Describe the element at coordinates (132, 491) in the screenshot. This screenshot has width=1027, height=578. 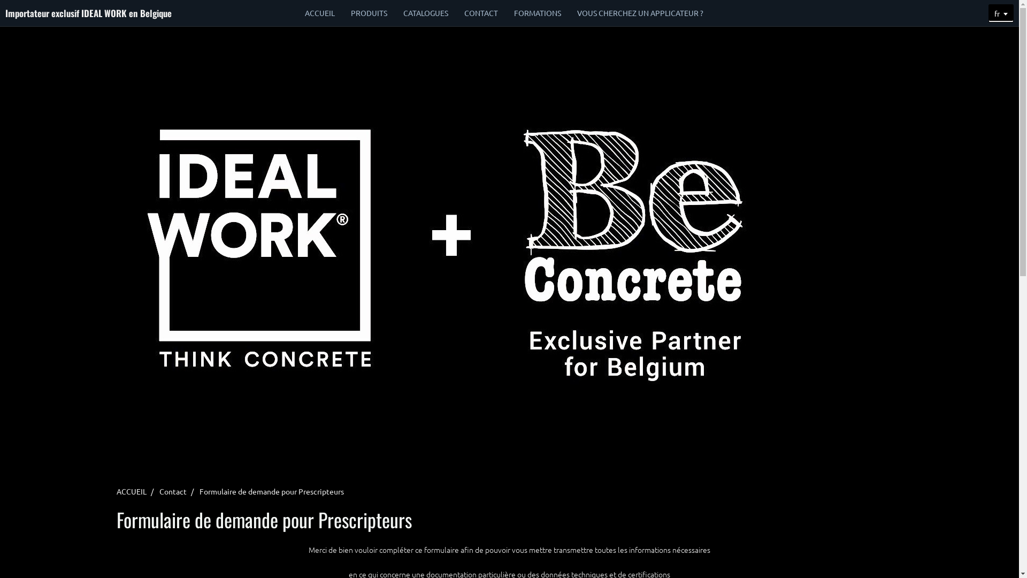
I see `ACCUEIL` at that location.